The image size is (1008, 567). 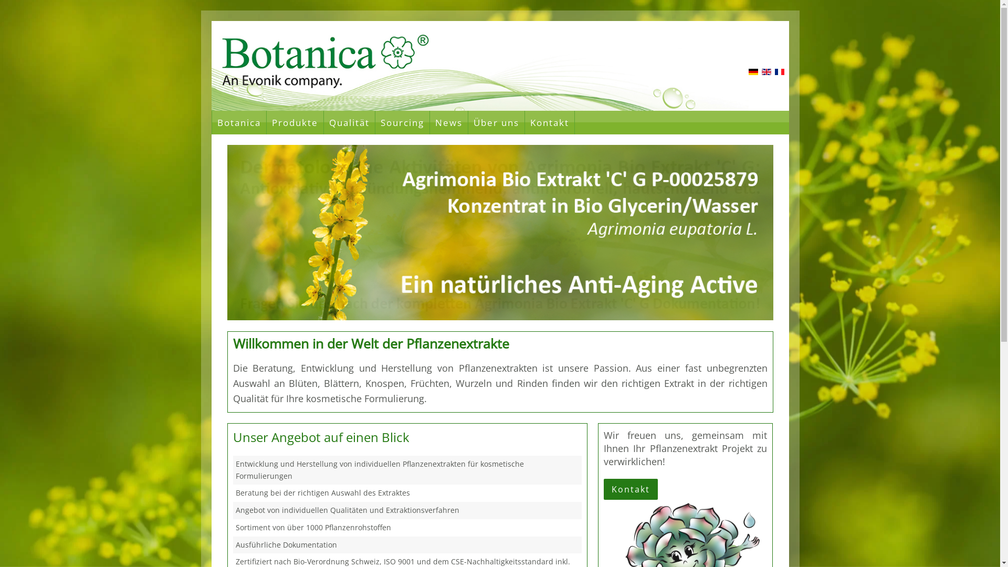 What do you see at coordinates (448, 123) in the screenshot?
I see `News` at bounding box center [448, 123].